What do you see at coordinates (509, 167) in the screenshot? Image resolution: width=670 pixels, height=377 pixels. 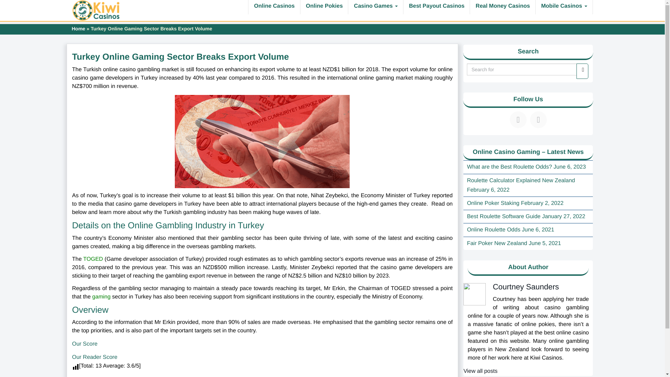 I see `What are the Best Roulette Odds?` at bounding box center [509, 167].